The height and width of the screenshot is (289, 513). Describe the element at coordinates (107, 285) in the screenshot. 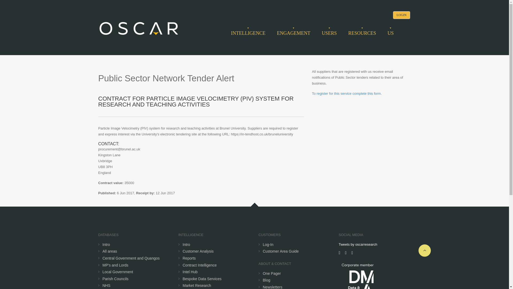

I see `NHS` at that location.